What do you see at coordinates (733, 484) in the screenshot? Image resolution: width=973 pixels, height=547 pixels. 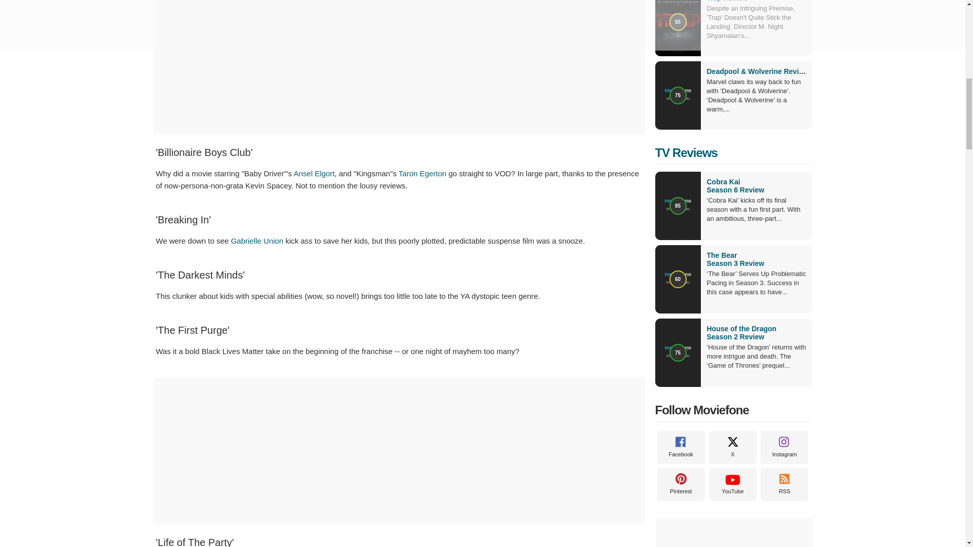 I see `Subscribe to Moviefone on YouTube` at bounding box center [733, 484].